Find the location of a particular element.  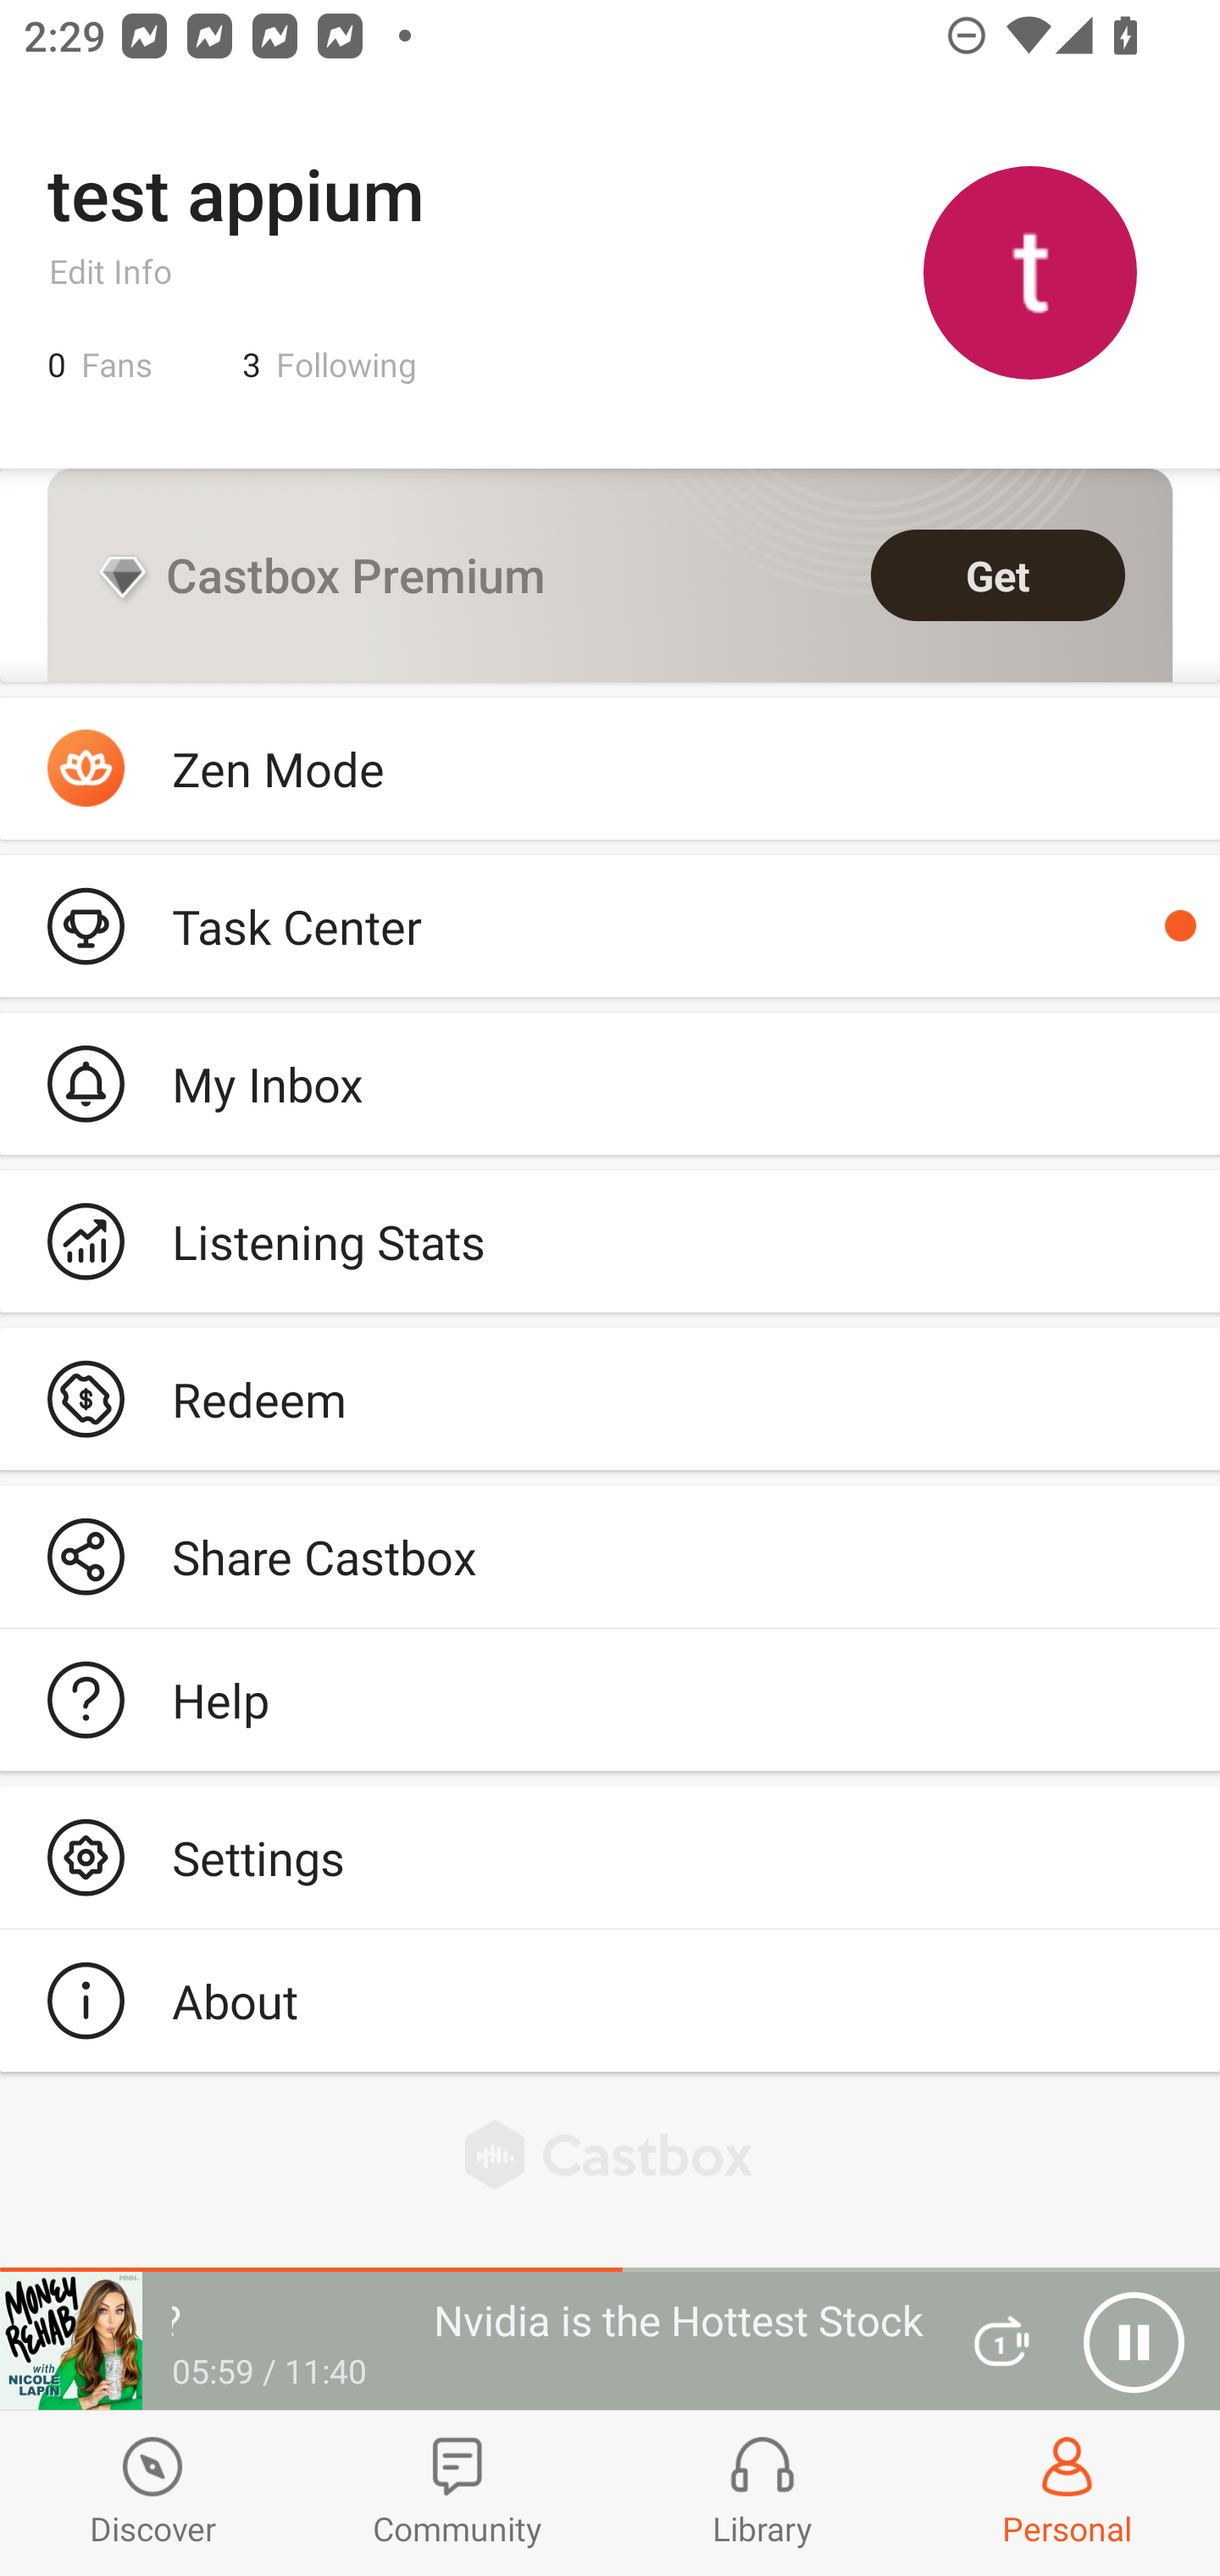

0 Fans is located at coordinates (100, 364).